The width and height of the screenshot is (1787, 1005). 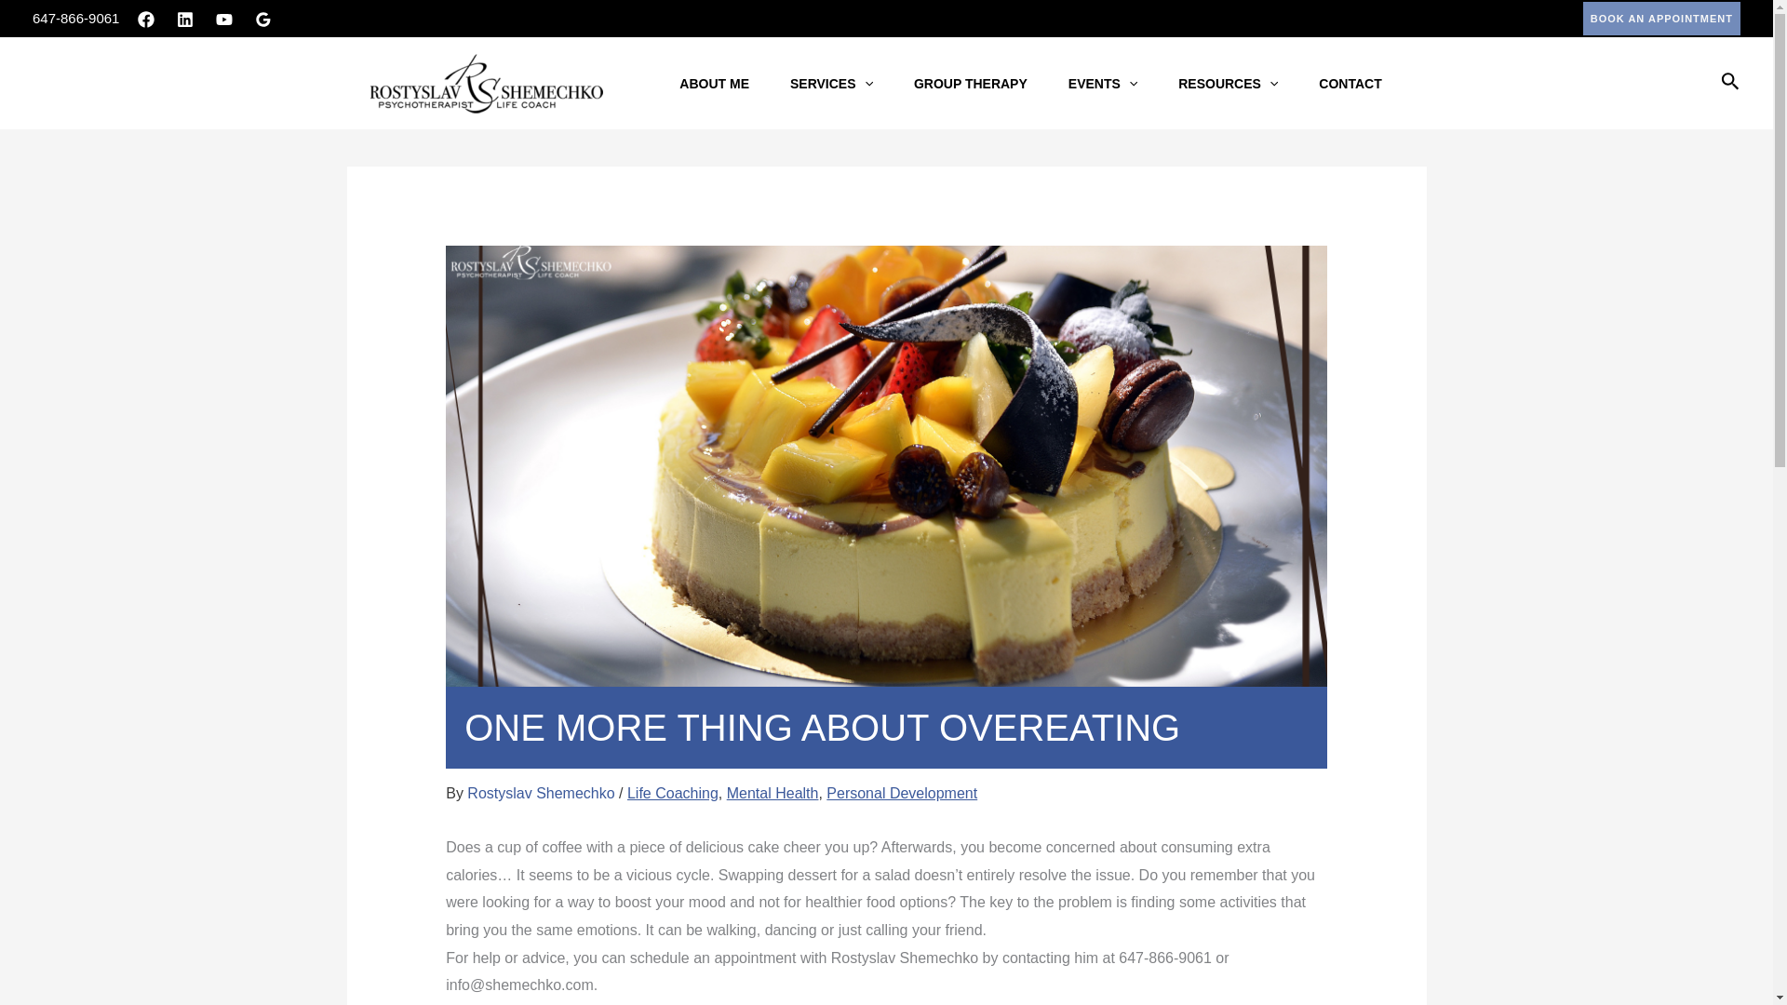 What do you see at coordinates (75, 18) in the screenshot?
I see `647-866-9061` at bounding box center [75, 18].